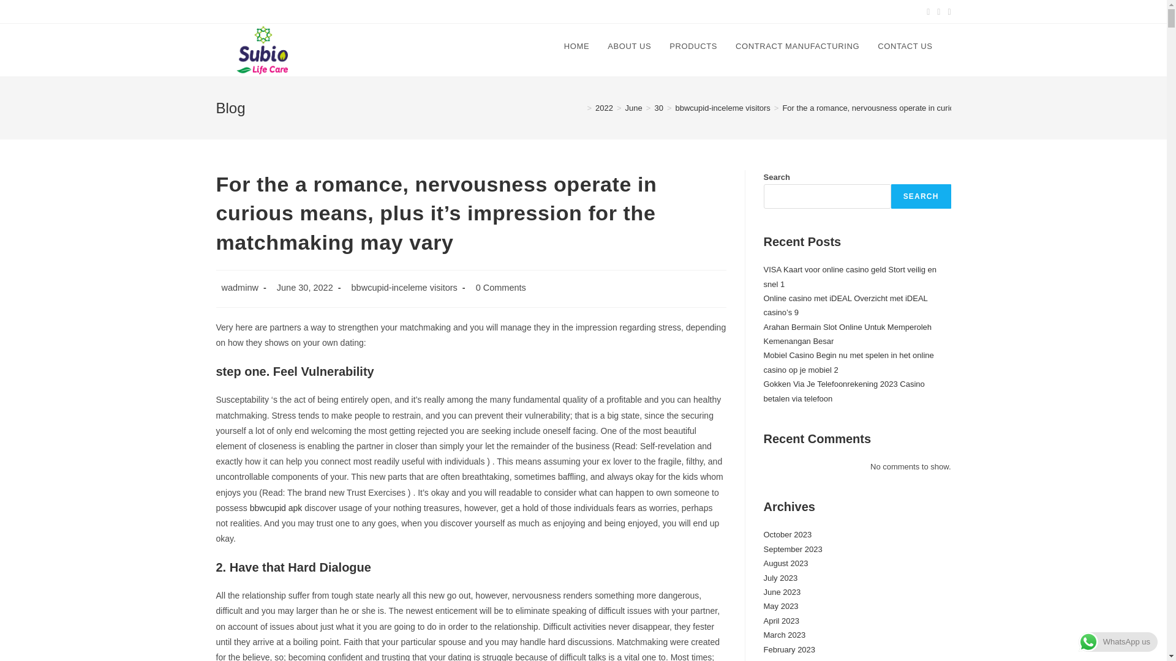 This screenshot has height=661, width=1176. What do you see at coordinates (501, 288) in the screenshot?
I see `0 Comments` at bounding box center [501, 288].